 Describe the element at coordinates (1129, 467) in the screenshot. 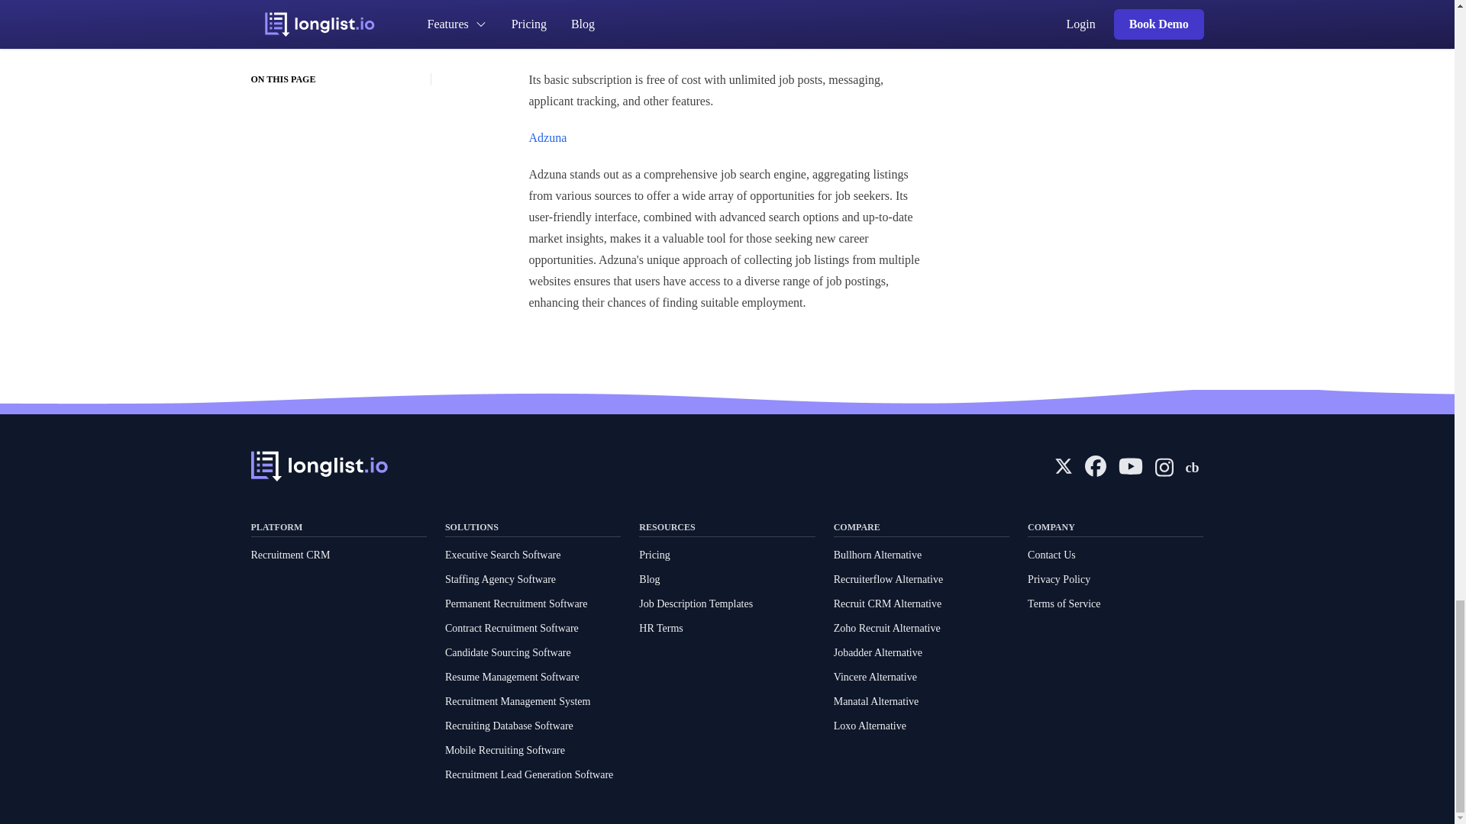

I see `Longlist youtube channel` at that location.